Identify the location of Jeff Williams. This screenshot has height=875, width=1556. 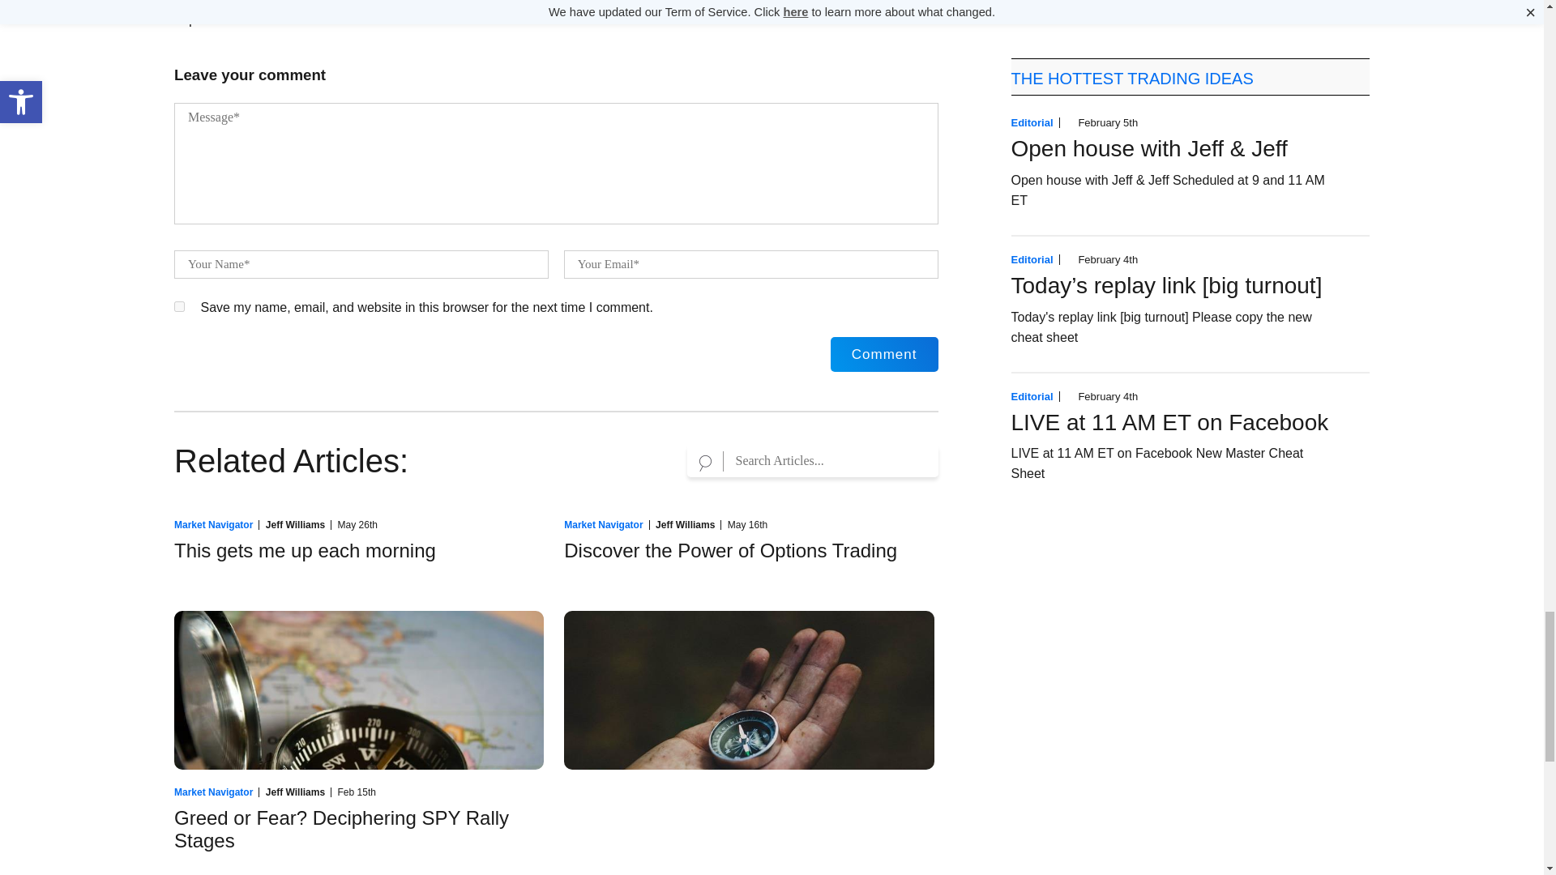
(295, 525).